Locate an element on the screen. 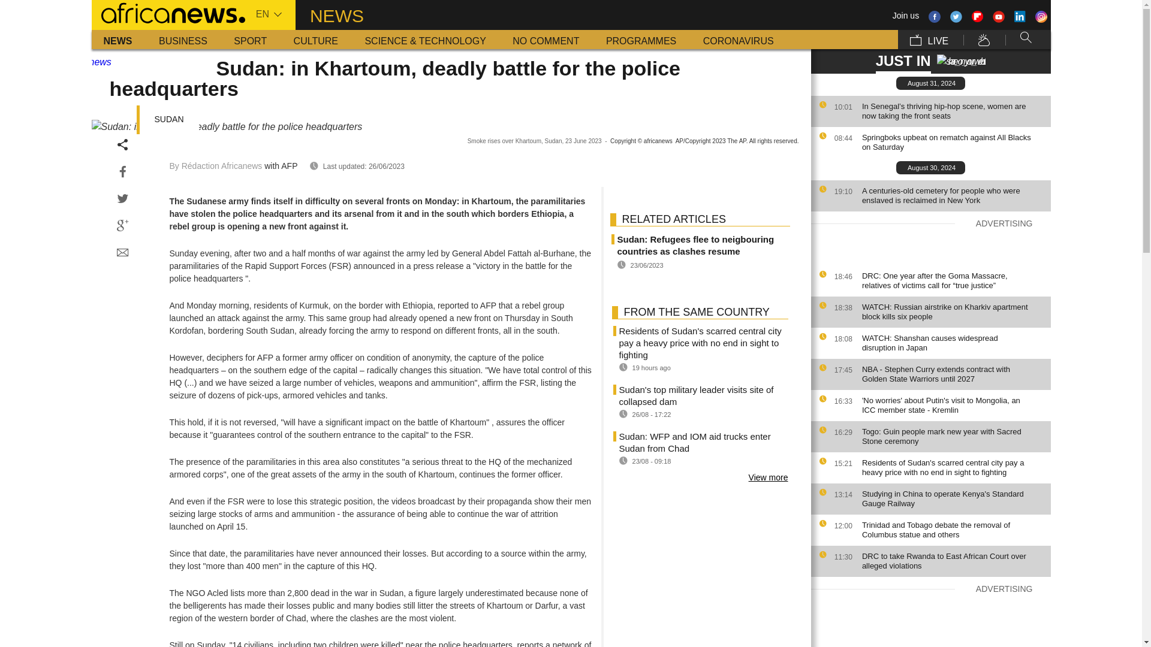 This screenshot has height=647, width=1151. Business is located at coordinates (183, 40).